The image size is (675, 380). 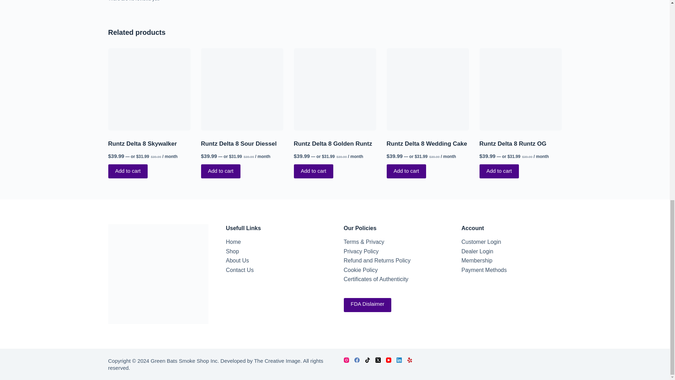 What do you see at coordinates (242, 89) in the screenshot?
I see `Runtz  Delta 8  Sour Diessel 1` at bounding box center [242, 89].